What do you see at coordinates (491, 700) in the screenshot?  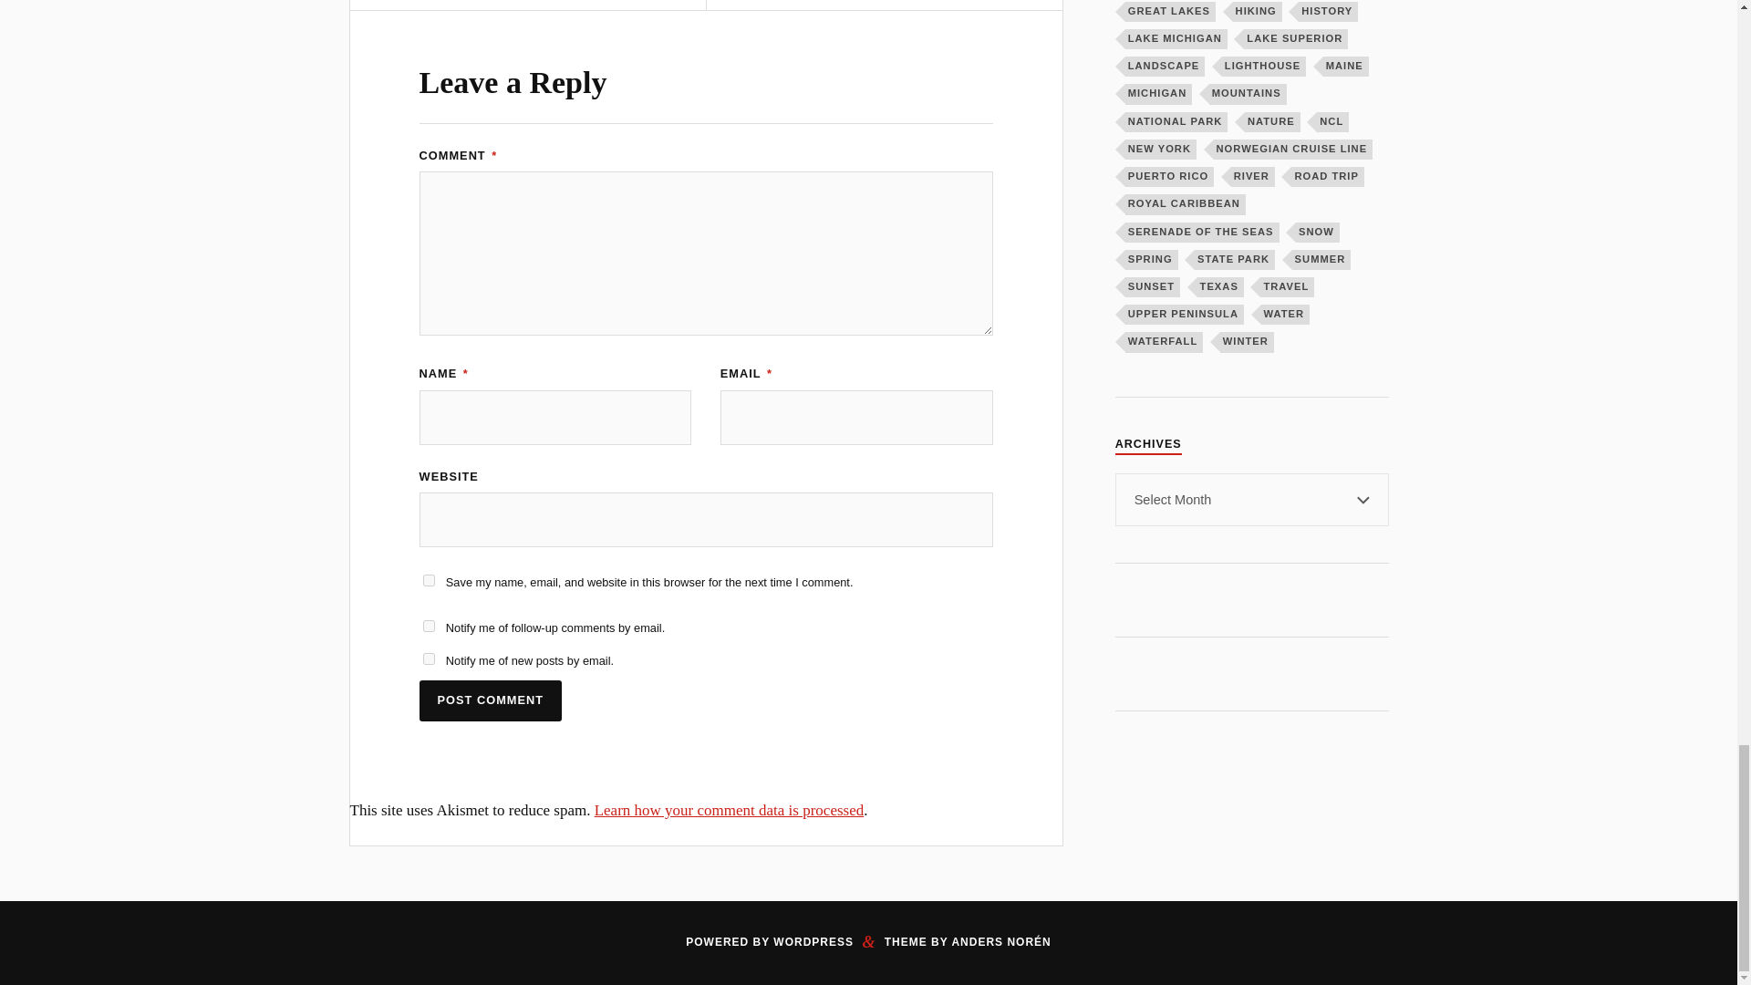 I see `Post Comment` at bounding box center [491, 700].